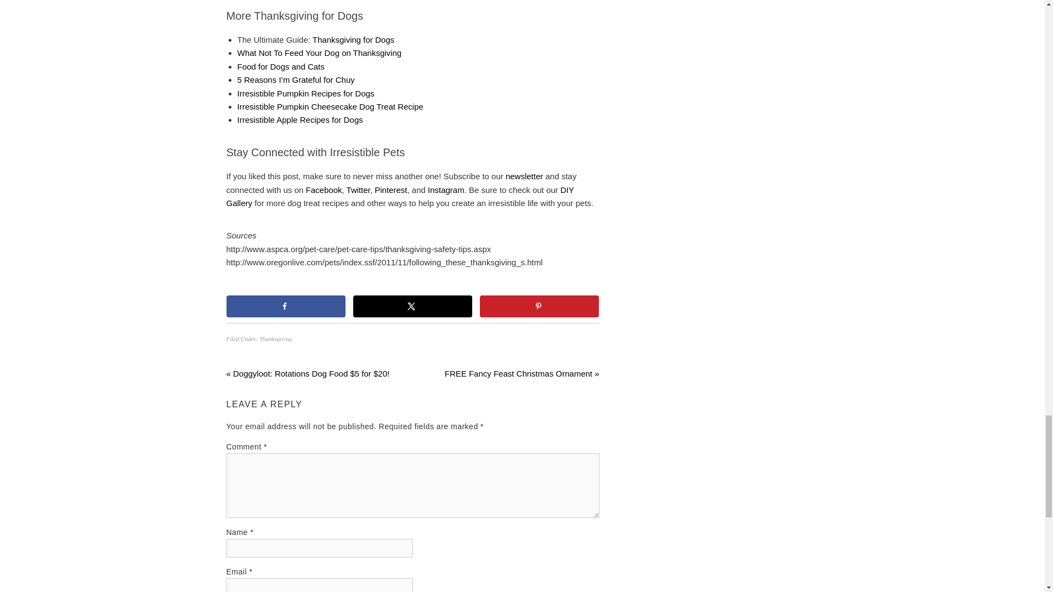  I want to click on Twitter, so click(358, 190).